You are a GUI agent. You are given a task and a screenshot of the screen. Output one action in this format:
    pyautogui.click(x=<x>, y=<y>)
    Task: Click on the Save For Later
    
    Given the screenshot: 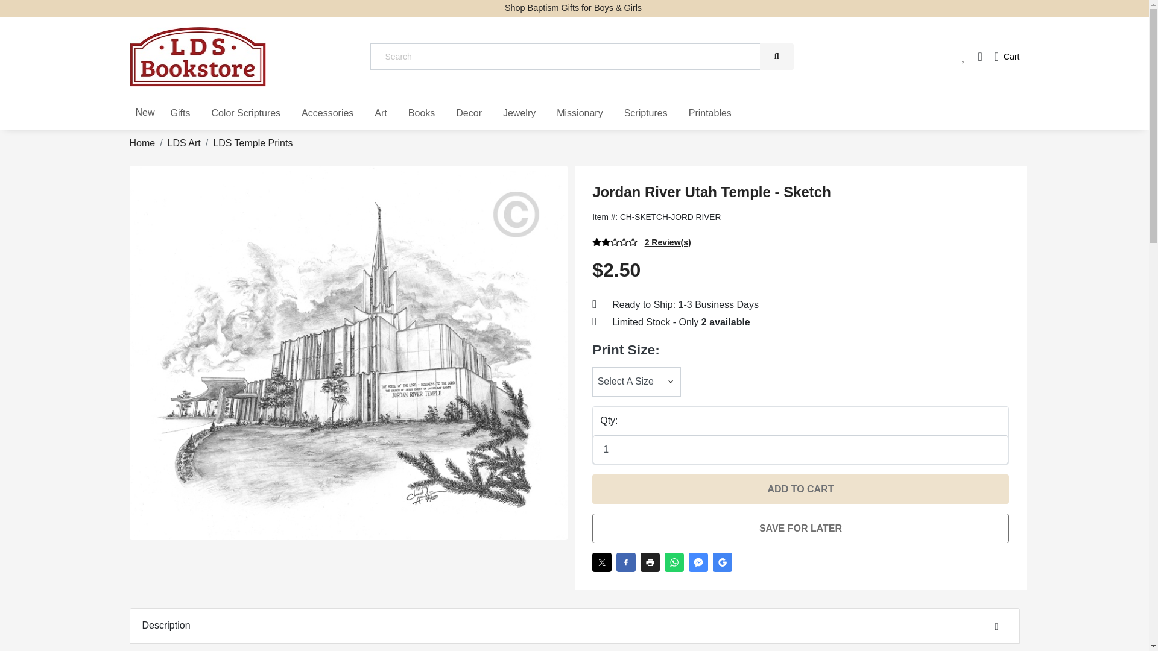 What is the action you would take?
    pyautogui.click(x=800, y=528)
    